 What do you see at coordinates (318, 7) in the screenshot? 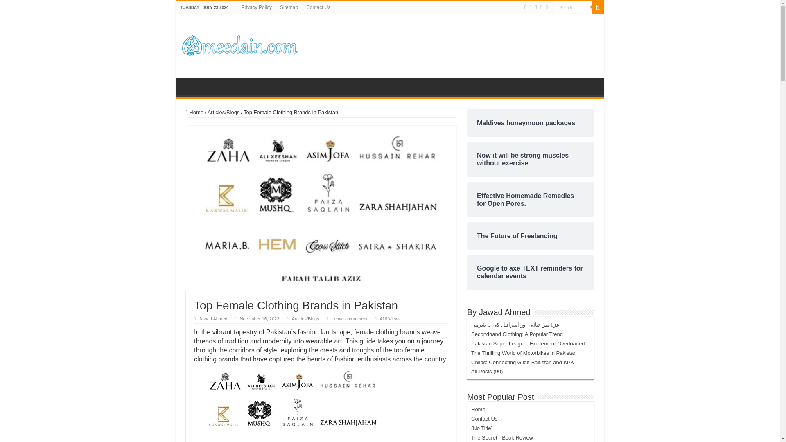
I see `Contact Us` at bounding box center [318, 7].